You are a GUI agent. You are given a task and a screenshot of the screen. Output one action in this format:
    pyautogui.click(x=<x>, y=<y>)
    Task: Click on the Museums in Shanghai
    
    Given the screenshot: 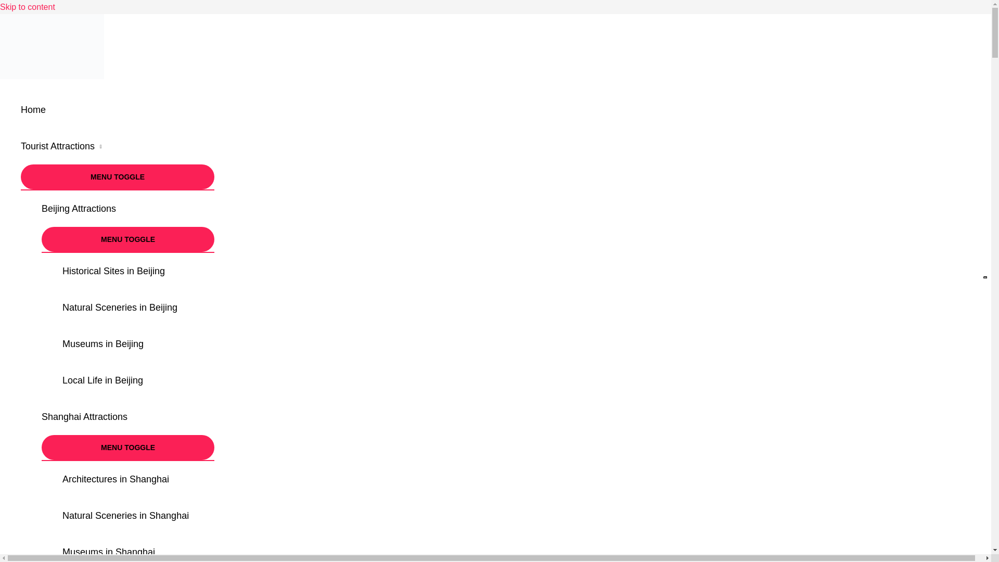 What is the action you would take?
    pyautogui.click(x=138, y=548)
    